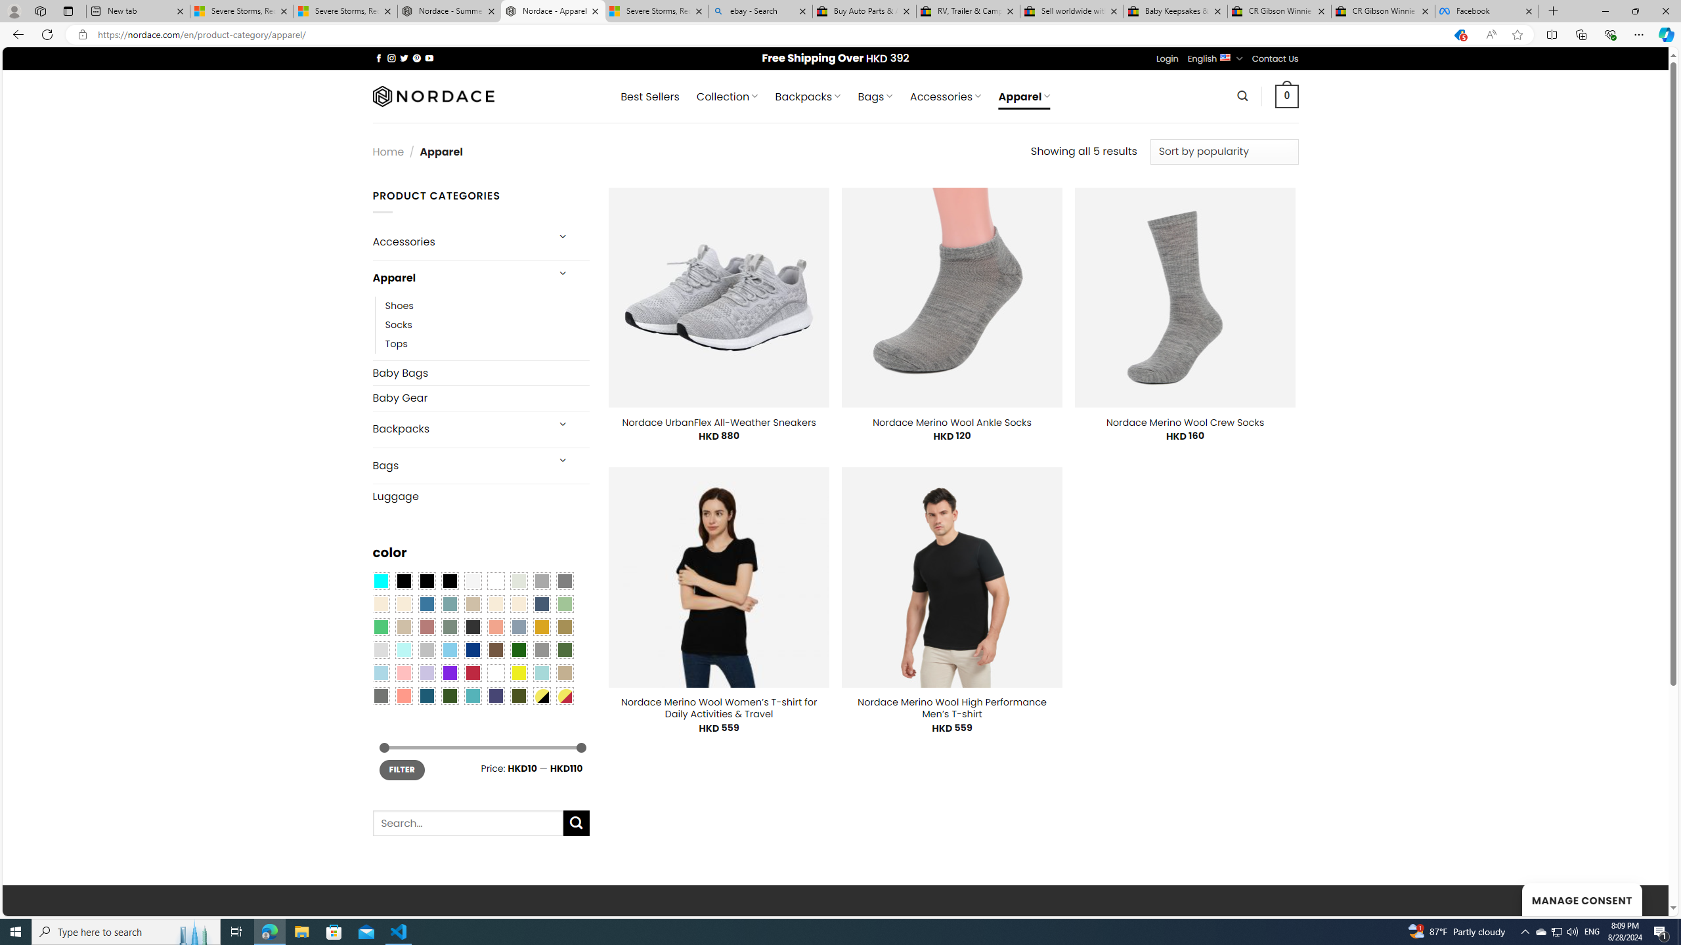  Describe the element at coordinates (553, 11) in the screenshot. I see `Nordace - Apparel` at that location.